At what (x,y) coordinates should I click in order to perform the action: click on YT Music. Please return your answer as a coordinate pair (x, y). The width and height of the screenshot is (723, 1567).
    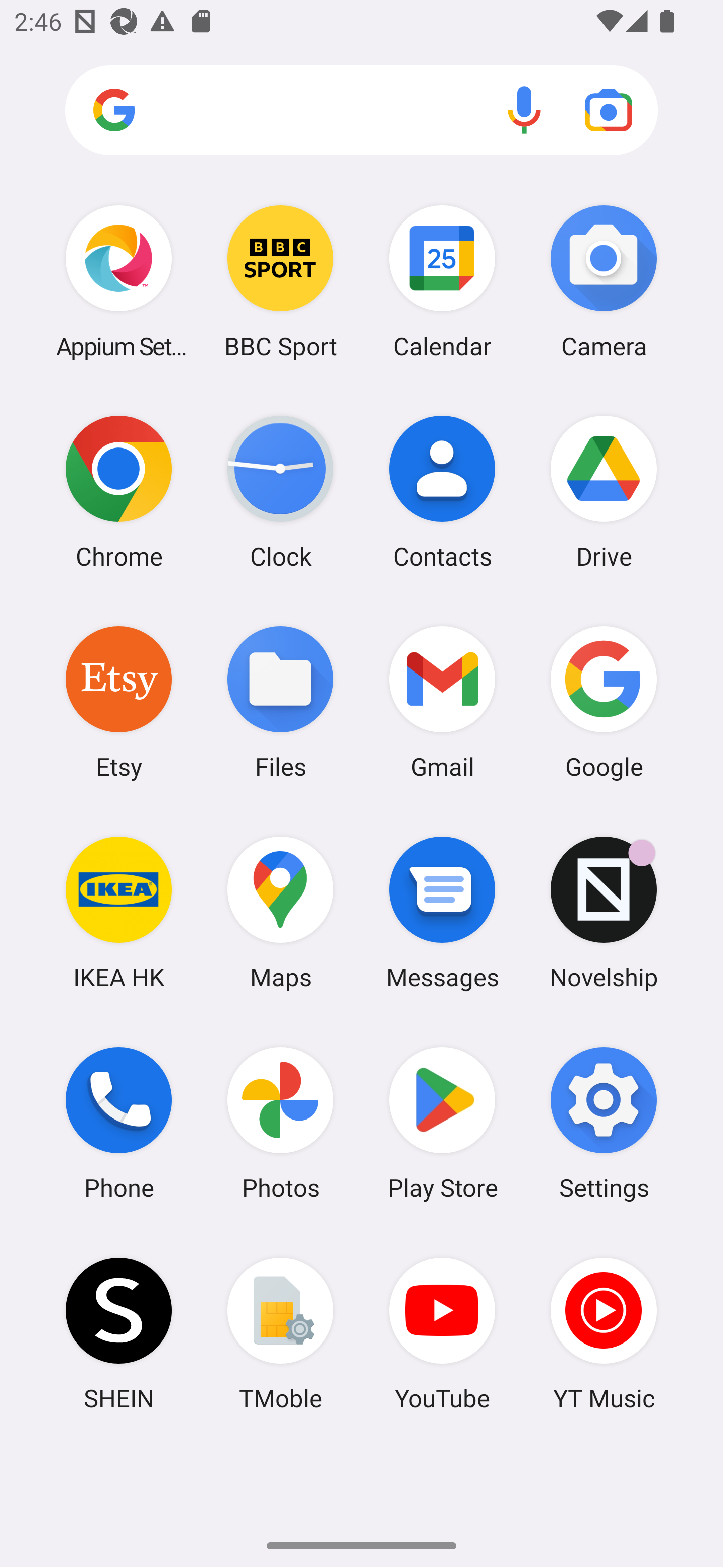
    Looking at the image, I should click on (604, 1333).